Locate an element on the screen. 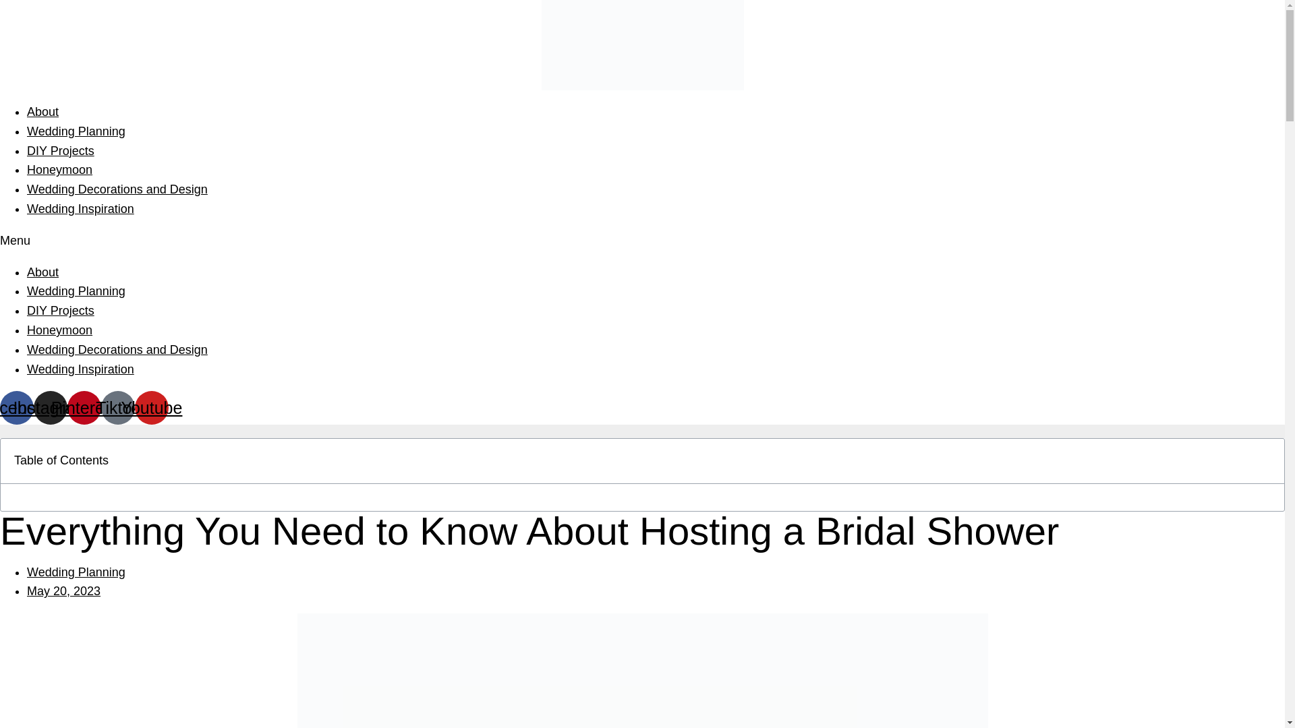  Facebook is located at coordinates (16, 407).